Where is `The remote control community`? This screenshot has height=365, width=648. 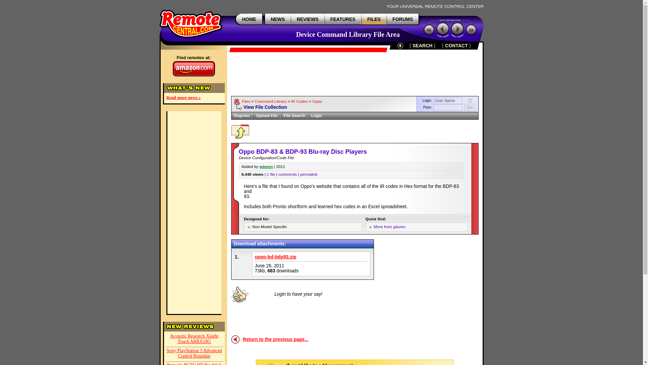
The remote control community is located at coordinates (403, 19).